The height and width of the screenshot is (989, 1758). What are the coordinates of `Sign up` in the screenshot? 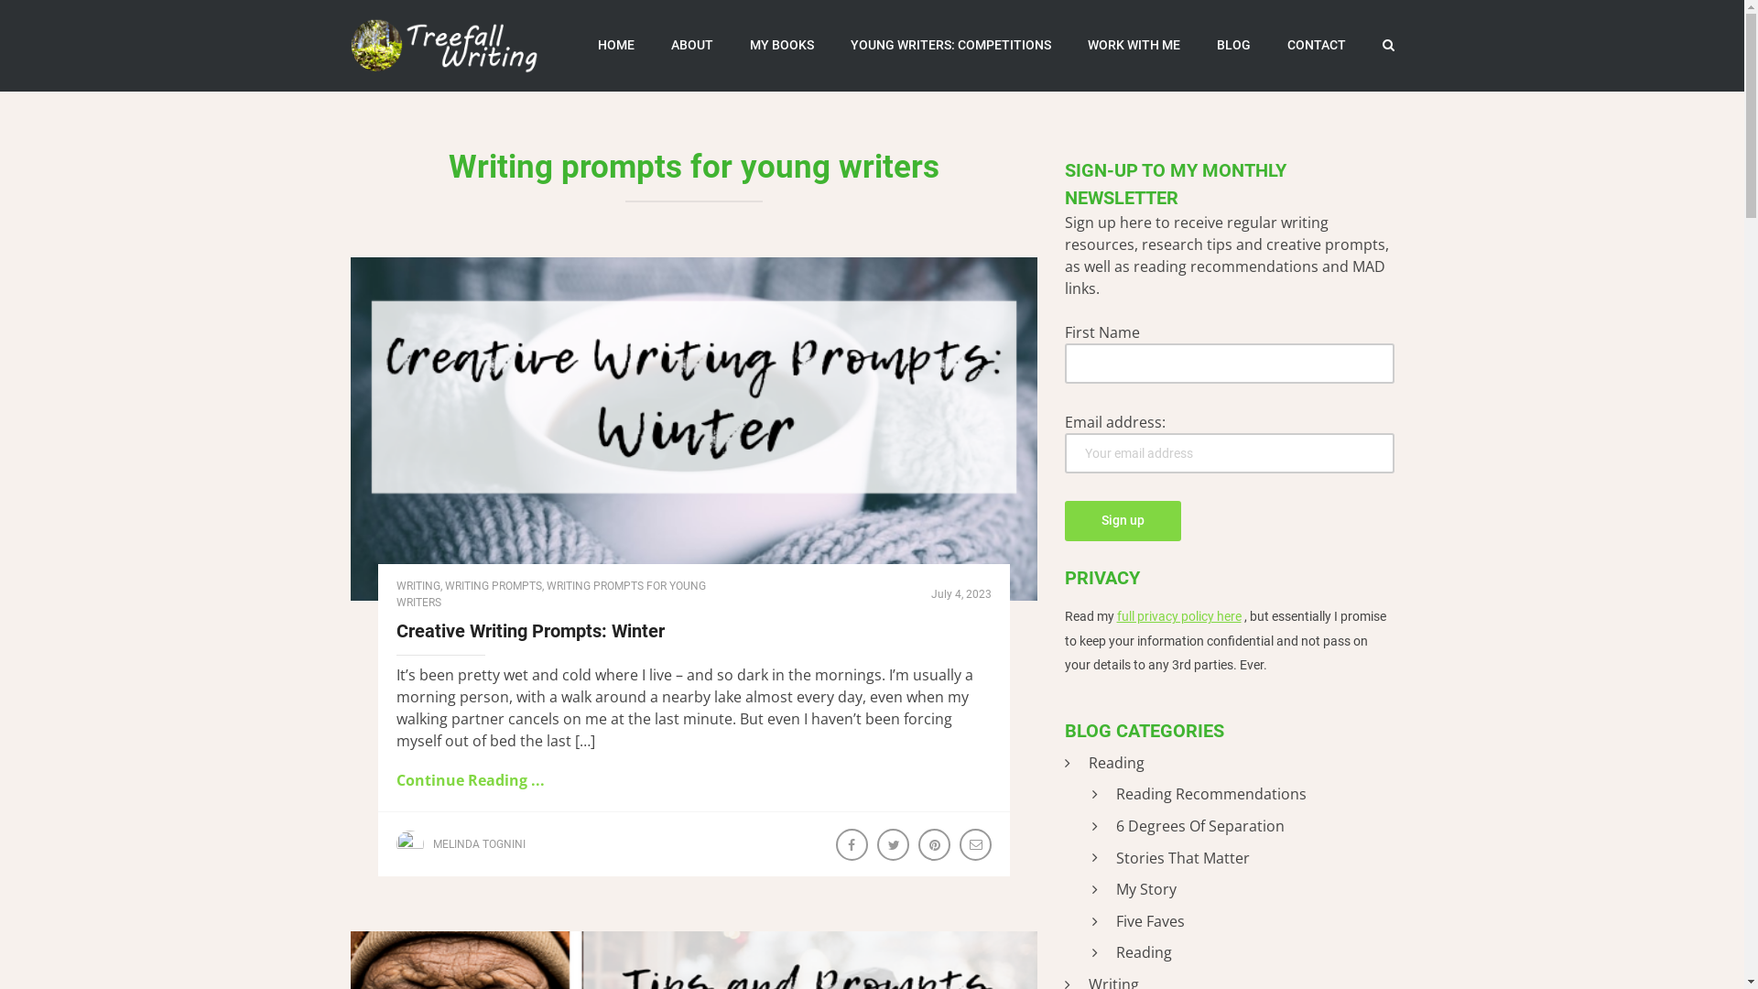 It's located at (1123, 521).